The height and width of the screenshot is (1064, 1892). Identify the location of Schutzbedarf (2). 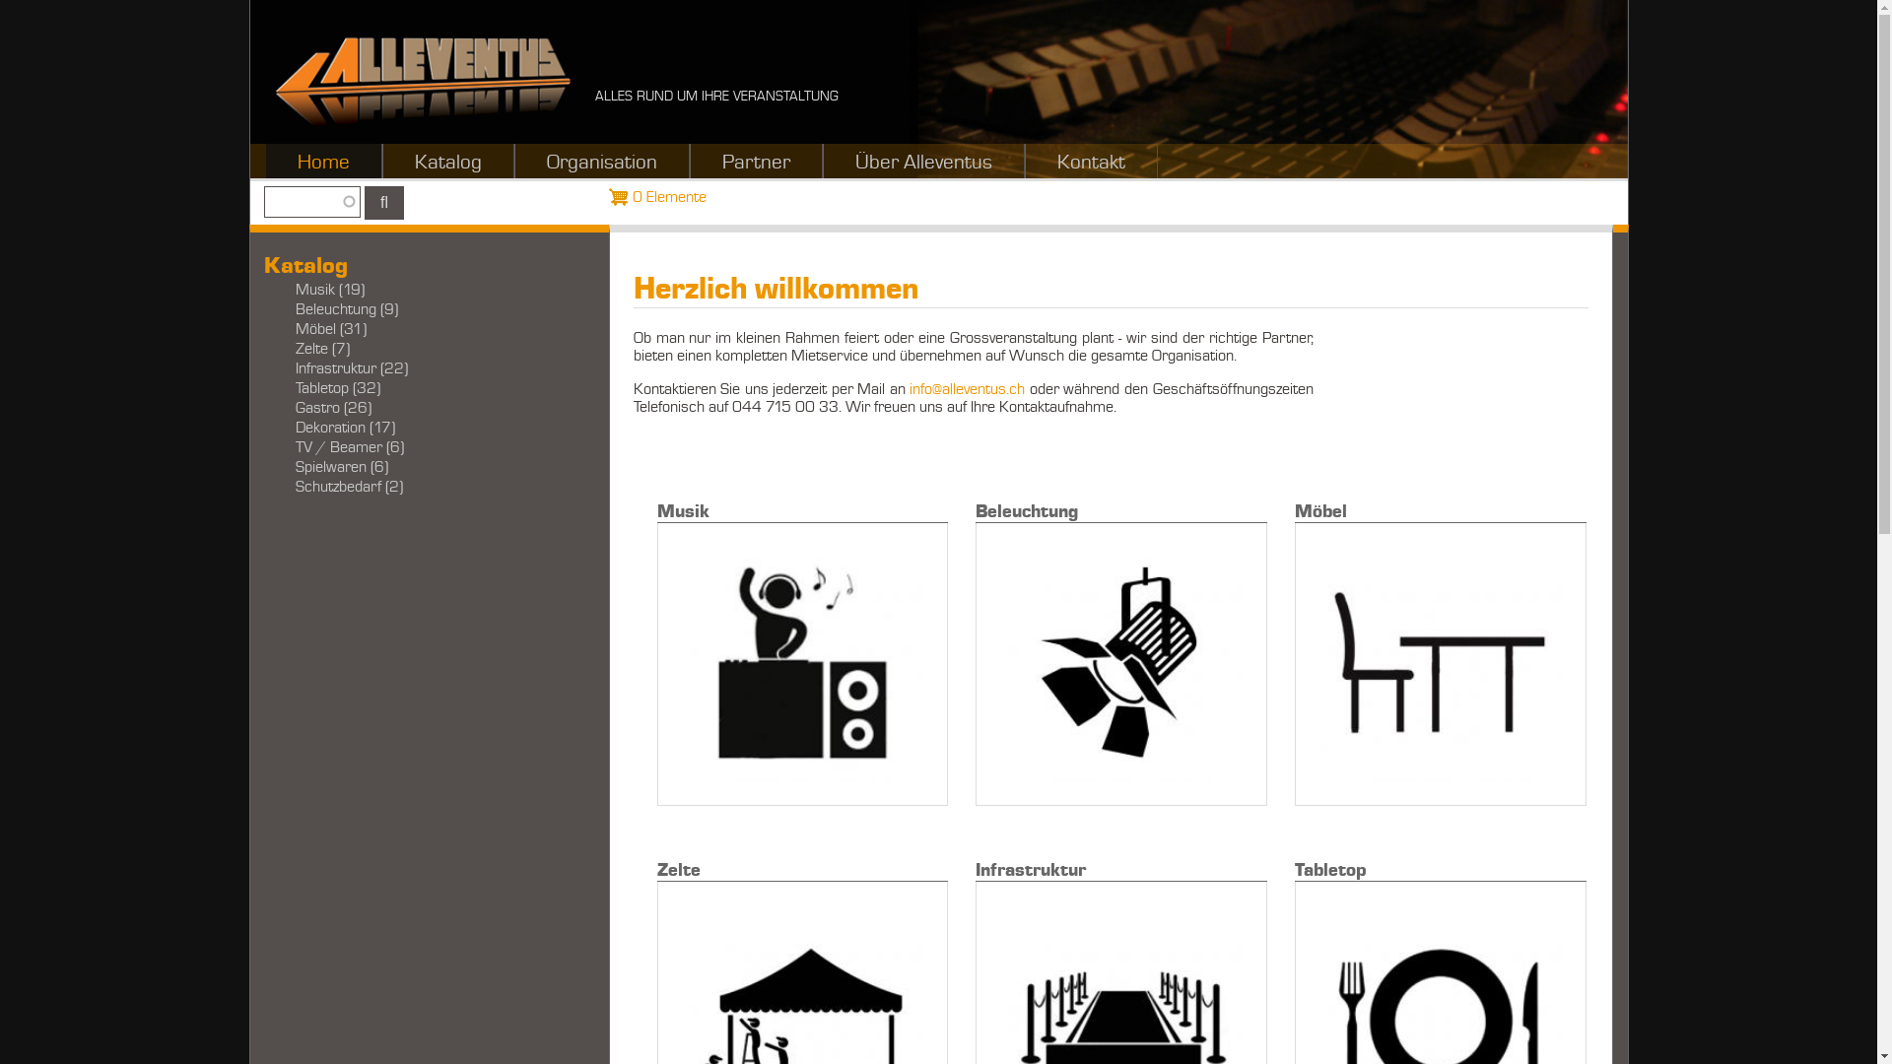
(422, 487).